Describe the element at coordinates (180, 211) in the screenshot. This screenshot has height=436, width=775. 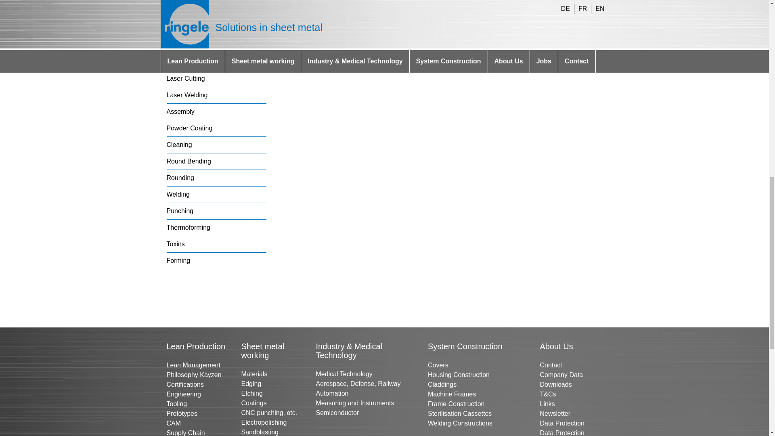
I see `Punching` at that location.